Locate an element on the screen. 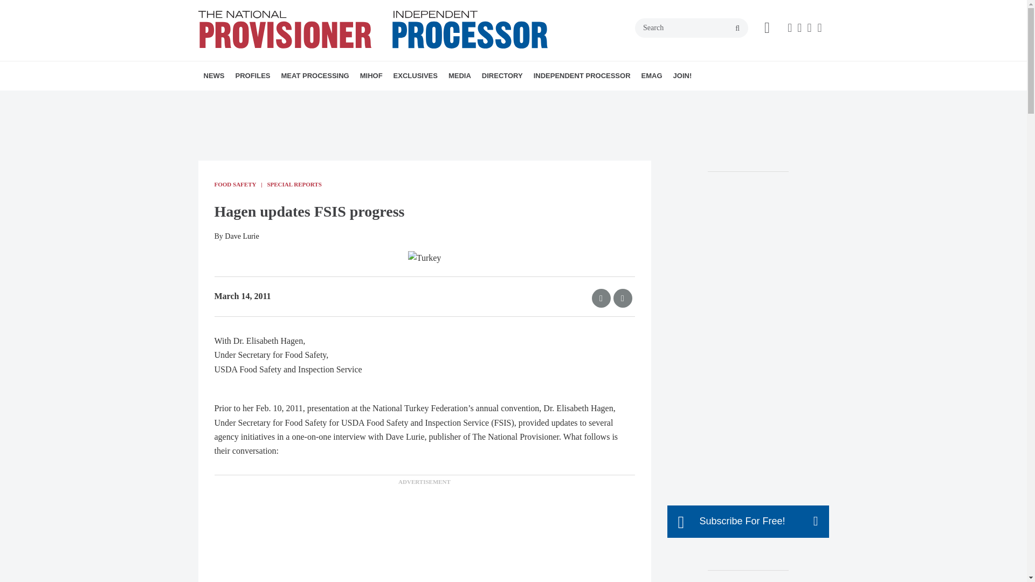 This screenshot has width=1035, height=582. NEW CONSUMER PRODUCTS is located at coordinates (285, 99).